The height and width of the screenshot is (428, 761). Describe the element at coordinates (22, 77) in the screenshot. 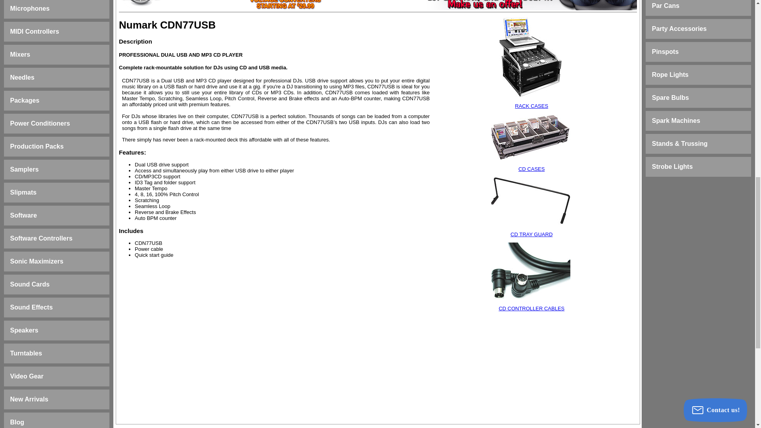

I see `Needles` at that location.